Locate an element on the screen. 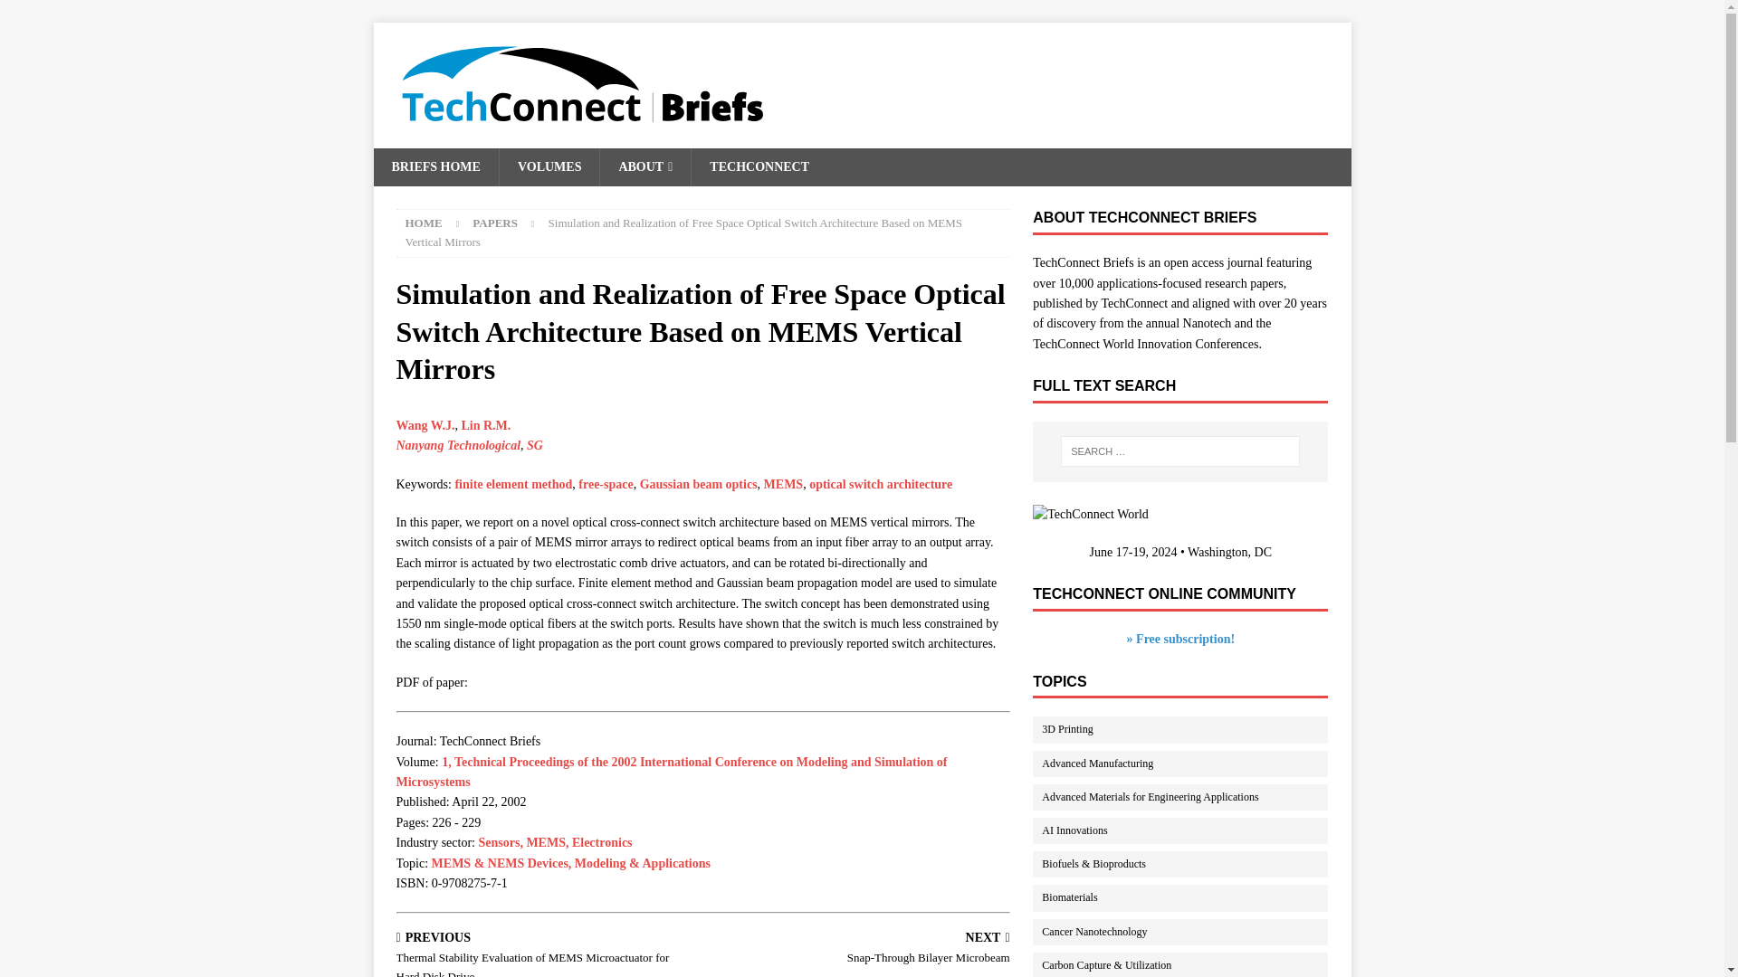 The image size is (1738, 977). free-space is located at coordinates (605, 485).